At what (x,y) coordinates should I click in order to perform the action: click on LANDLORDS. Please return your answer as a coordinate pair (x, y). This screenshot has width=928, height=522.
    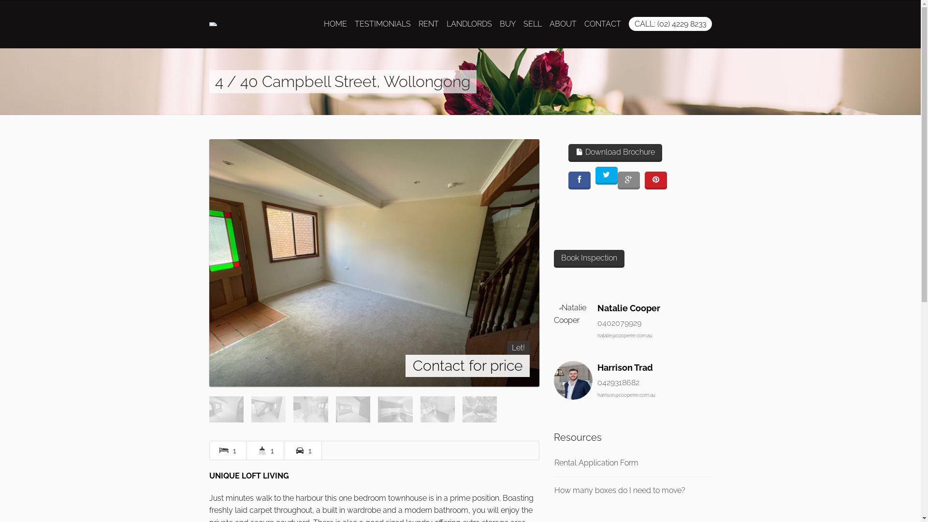
    Looking at the image, I should click on (469, 24).